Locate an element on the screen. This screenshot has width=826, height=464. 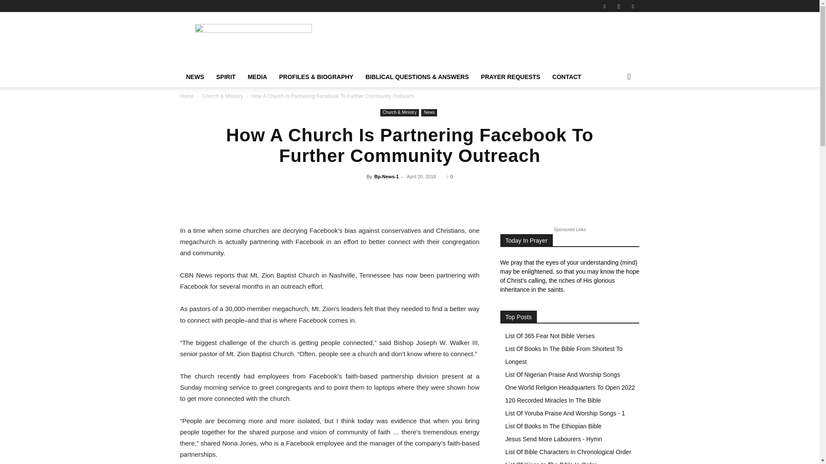
NEWS is located at coordinates (194, 77).